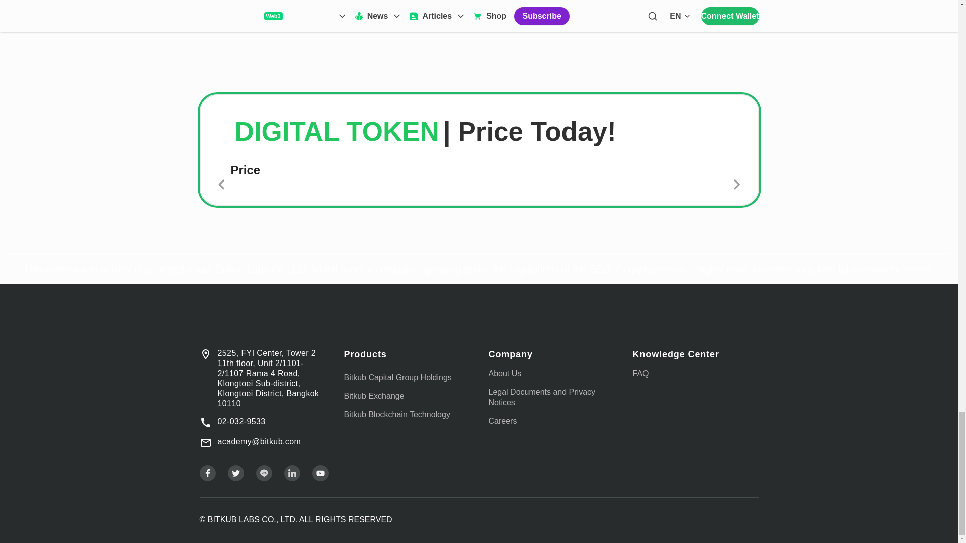  Describe the element at coordinates (374, 395) in the screenshot. I see `Bitkub Exchange` at that location.